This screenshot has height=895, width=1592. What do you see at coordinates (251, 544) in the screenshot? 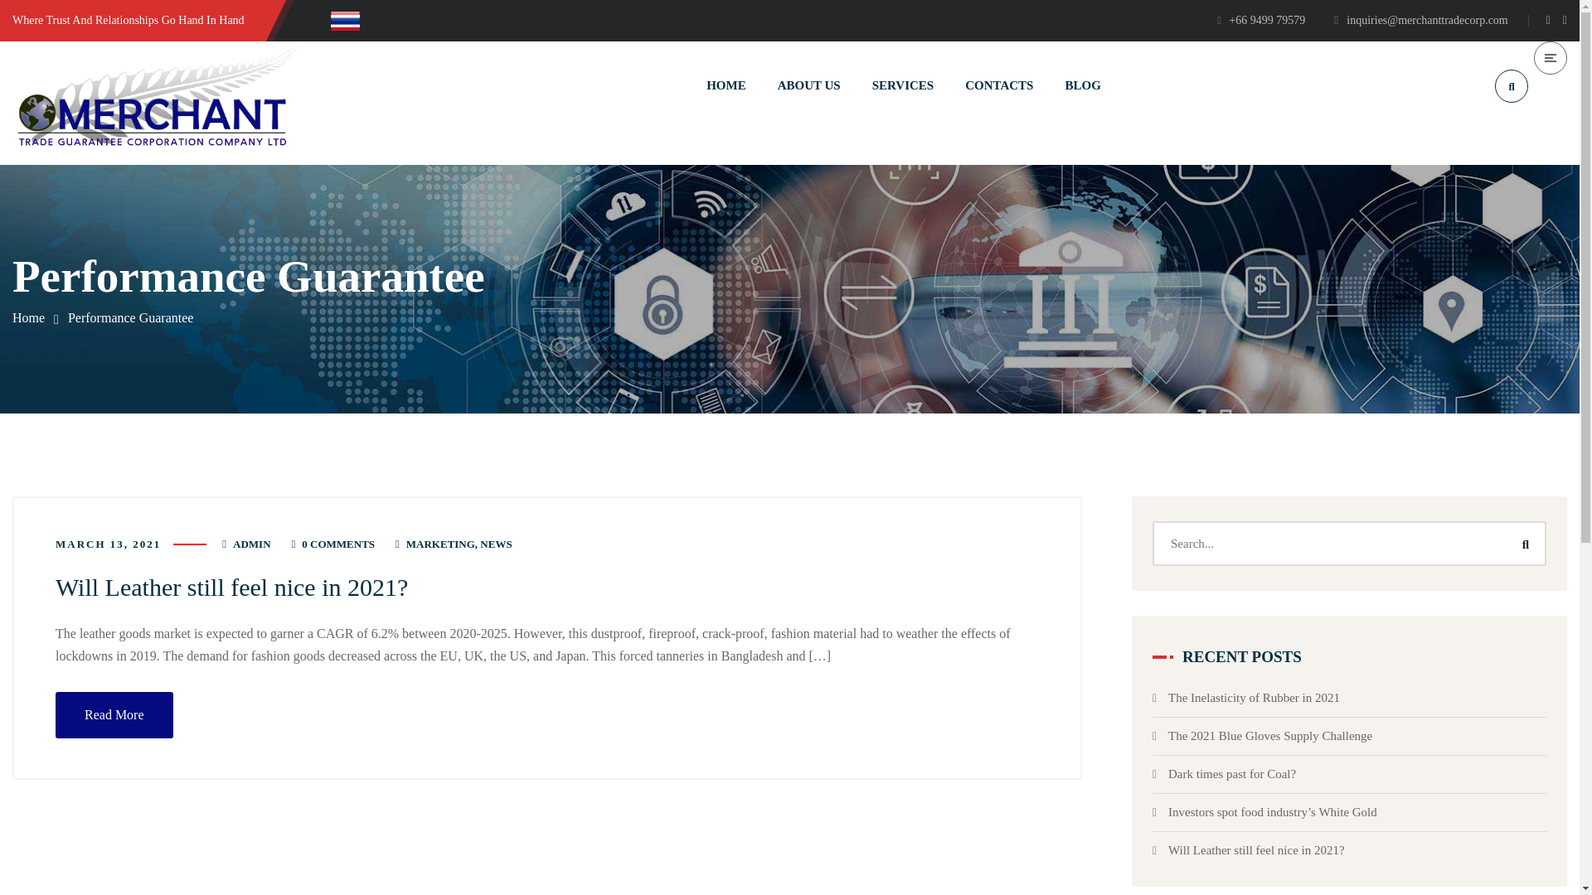
I see `ADMIN` at bounding box center [251, 544].